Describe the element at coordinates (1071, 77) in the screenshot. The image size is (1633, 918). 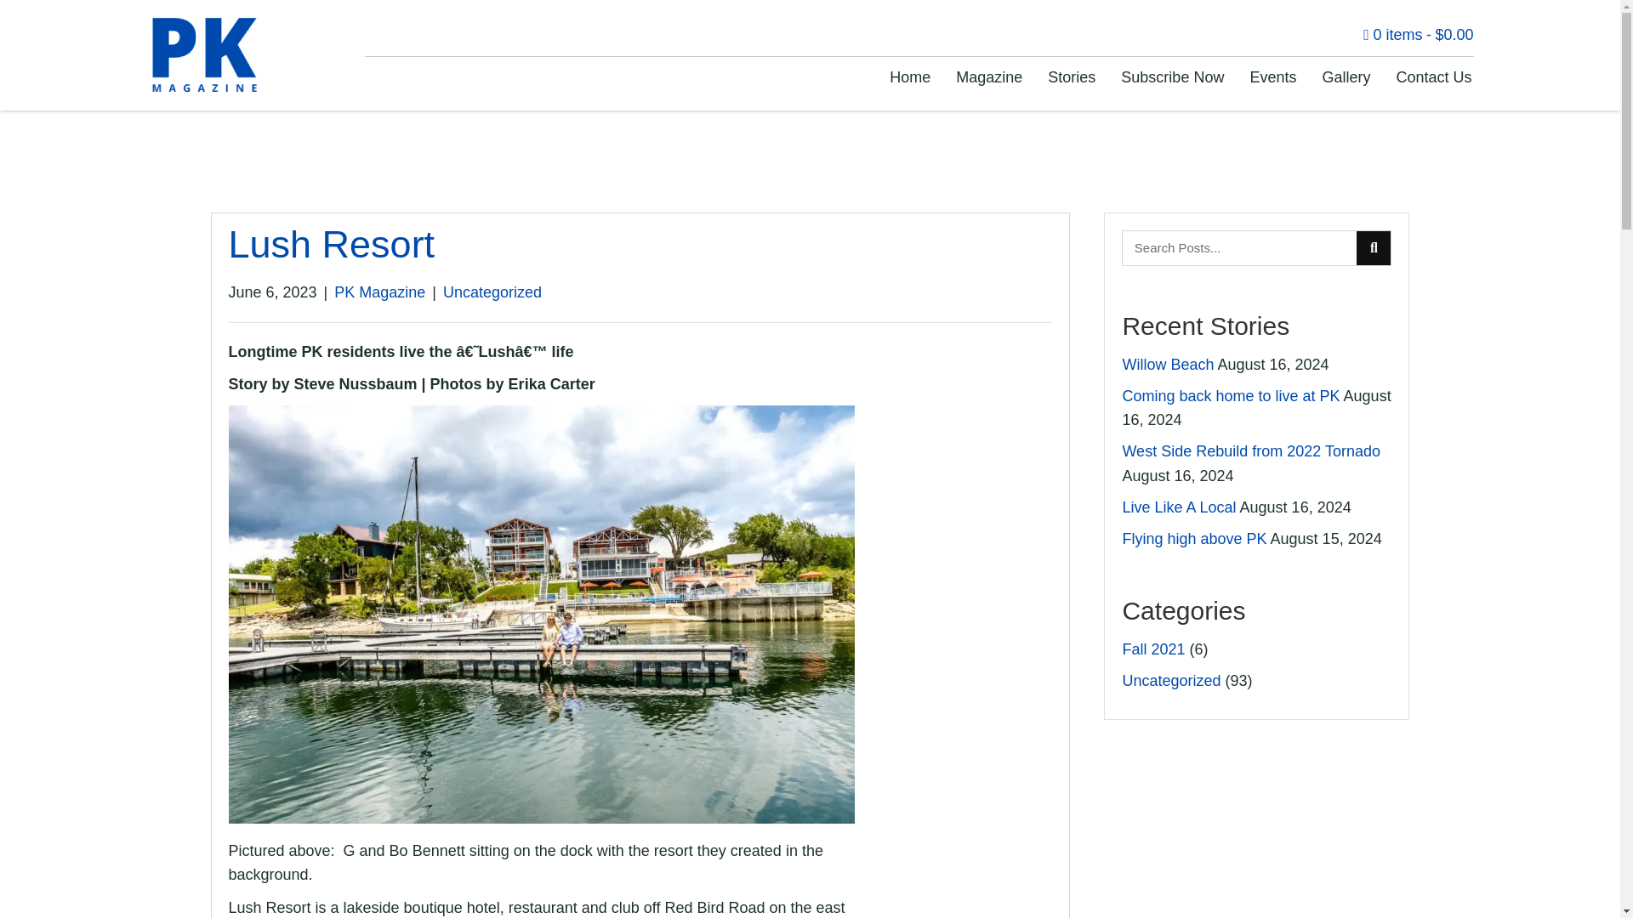
I see `Stories` at that location.